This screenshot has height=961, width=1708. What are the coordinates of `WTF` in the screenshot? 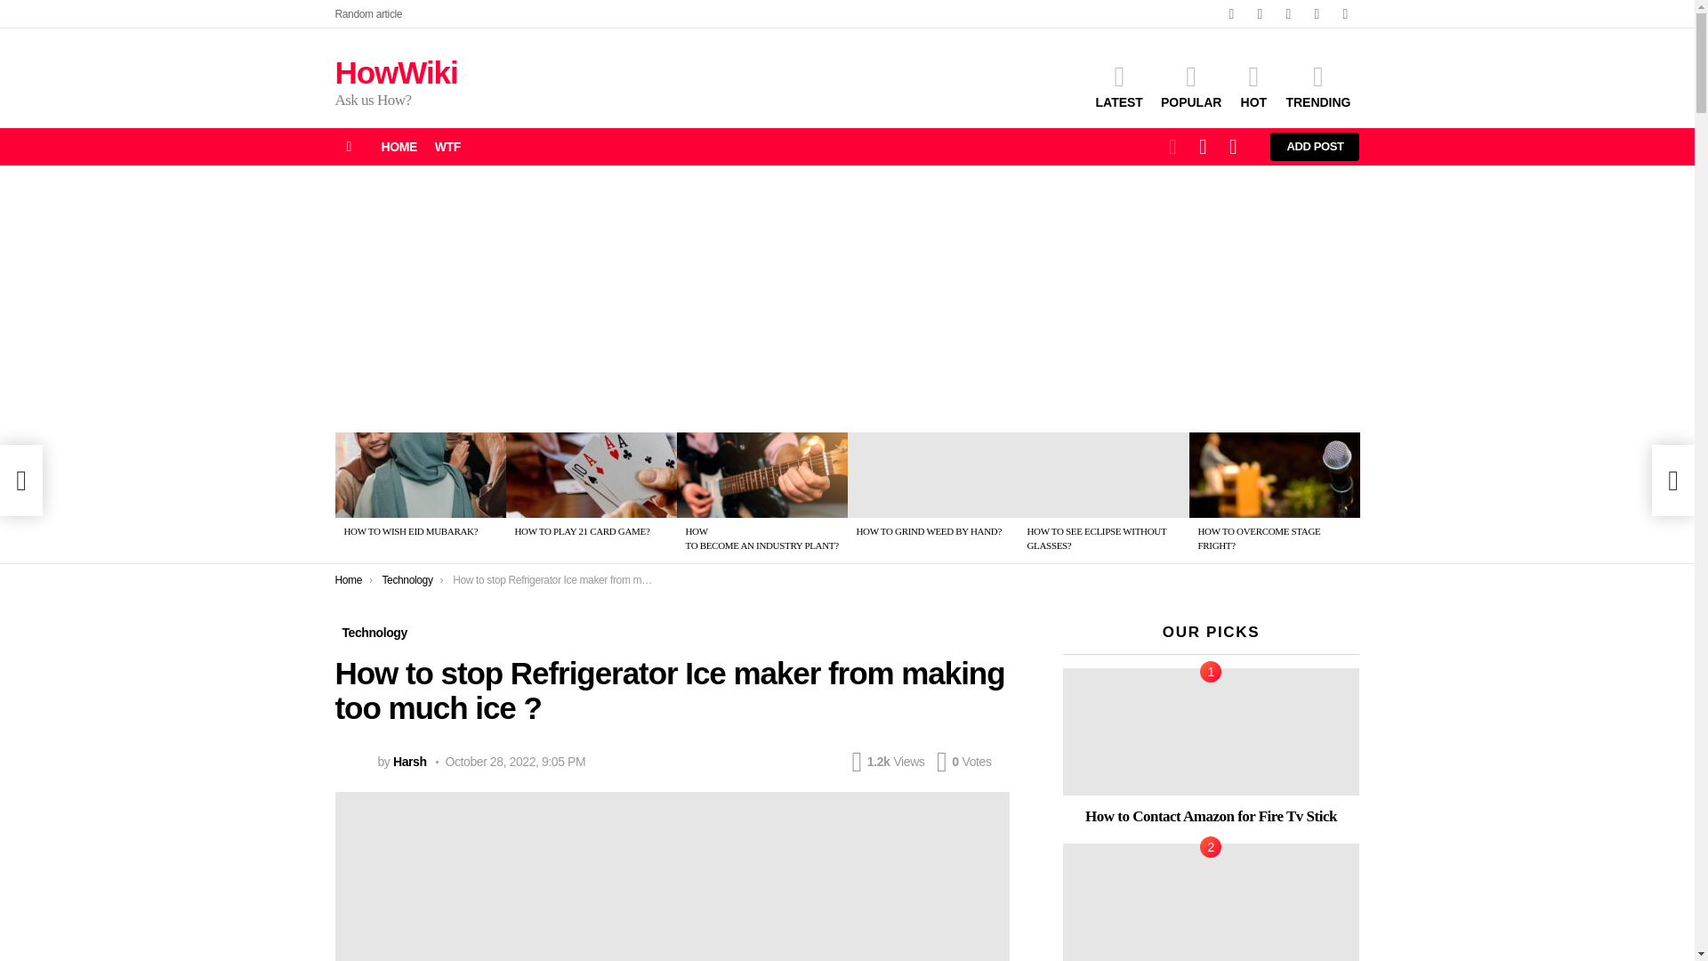 It's located at (447, 147).